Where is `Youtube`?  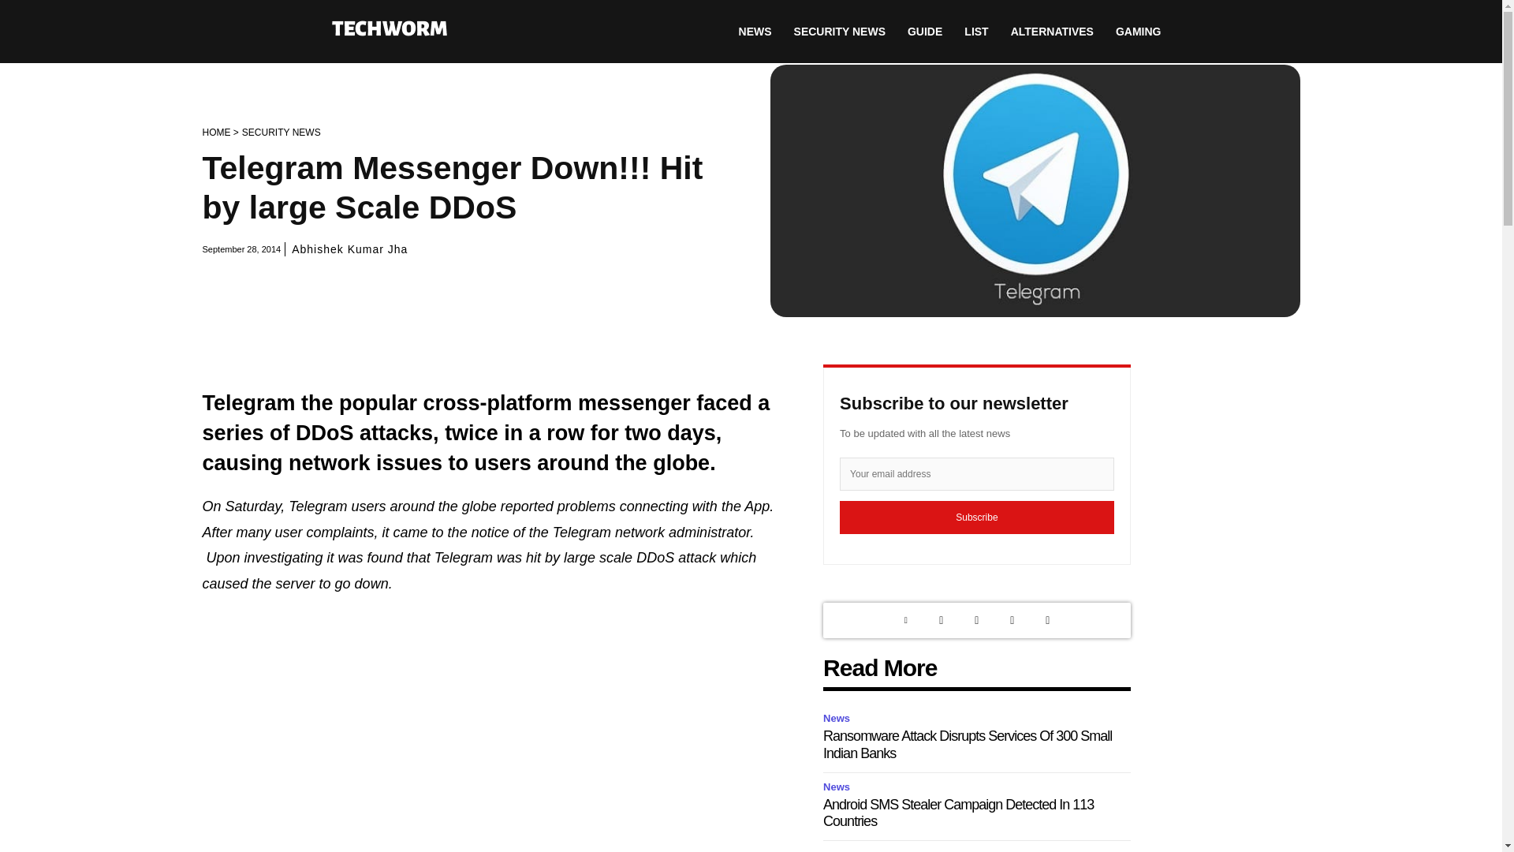 Youtube is located at coordinates (1047, 620).